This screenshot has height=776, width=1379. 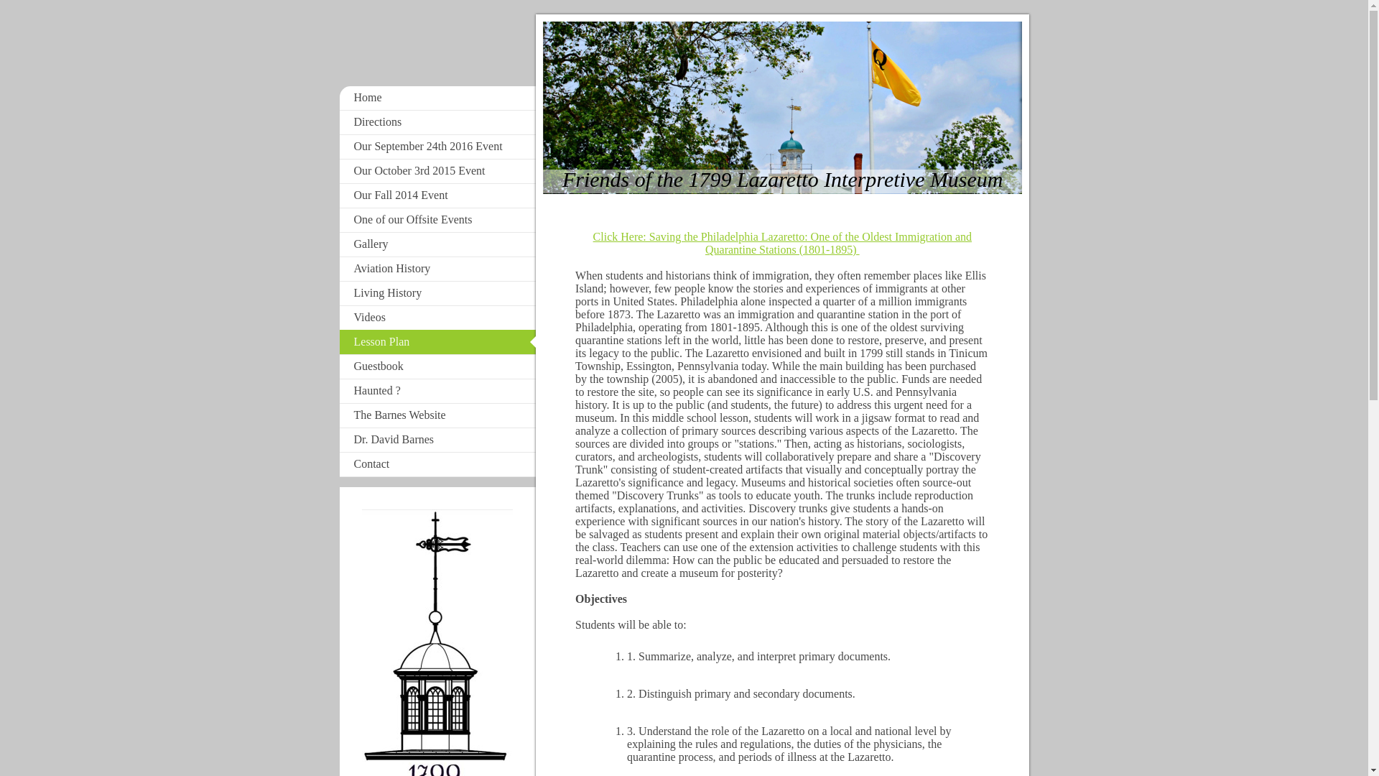 I want to click on Our October 3rd 2015 Event, so click(x=437, y=171).